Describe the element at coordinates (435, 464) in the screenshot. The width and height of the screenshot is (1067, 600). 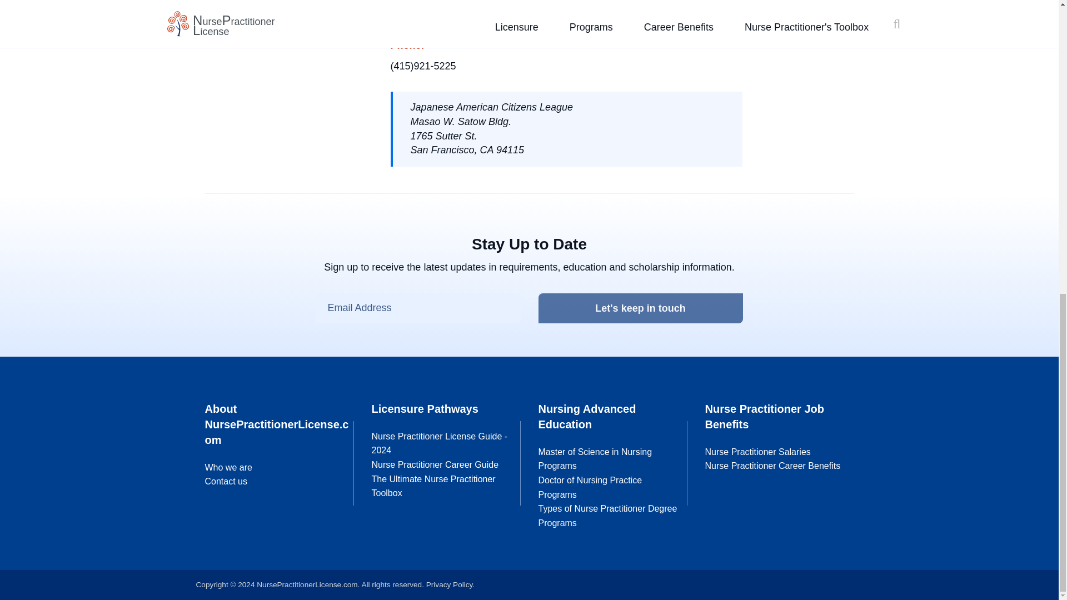
I see `Nurse Practitioner Career Guide` at that location.